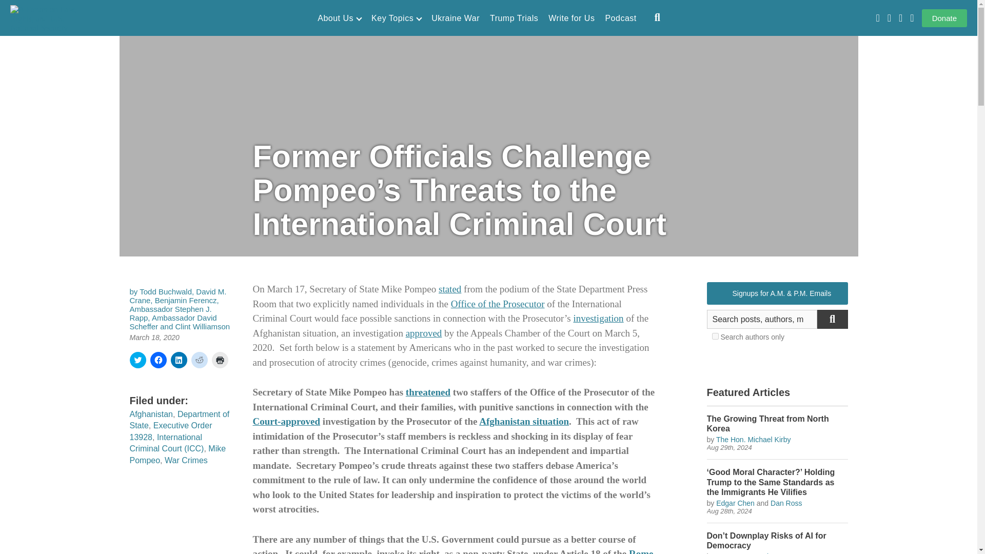 Image resolution: width=985 pixels, height=554 pixels. What do you see at coordinates (620, 18) in the screenshot?
I see `Podcast` at bounding box center [620, 18].